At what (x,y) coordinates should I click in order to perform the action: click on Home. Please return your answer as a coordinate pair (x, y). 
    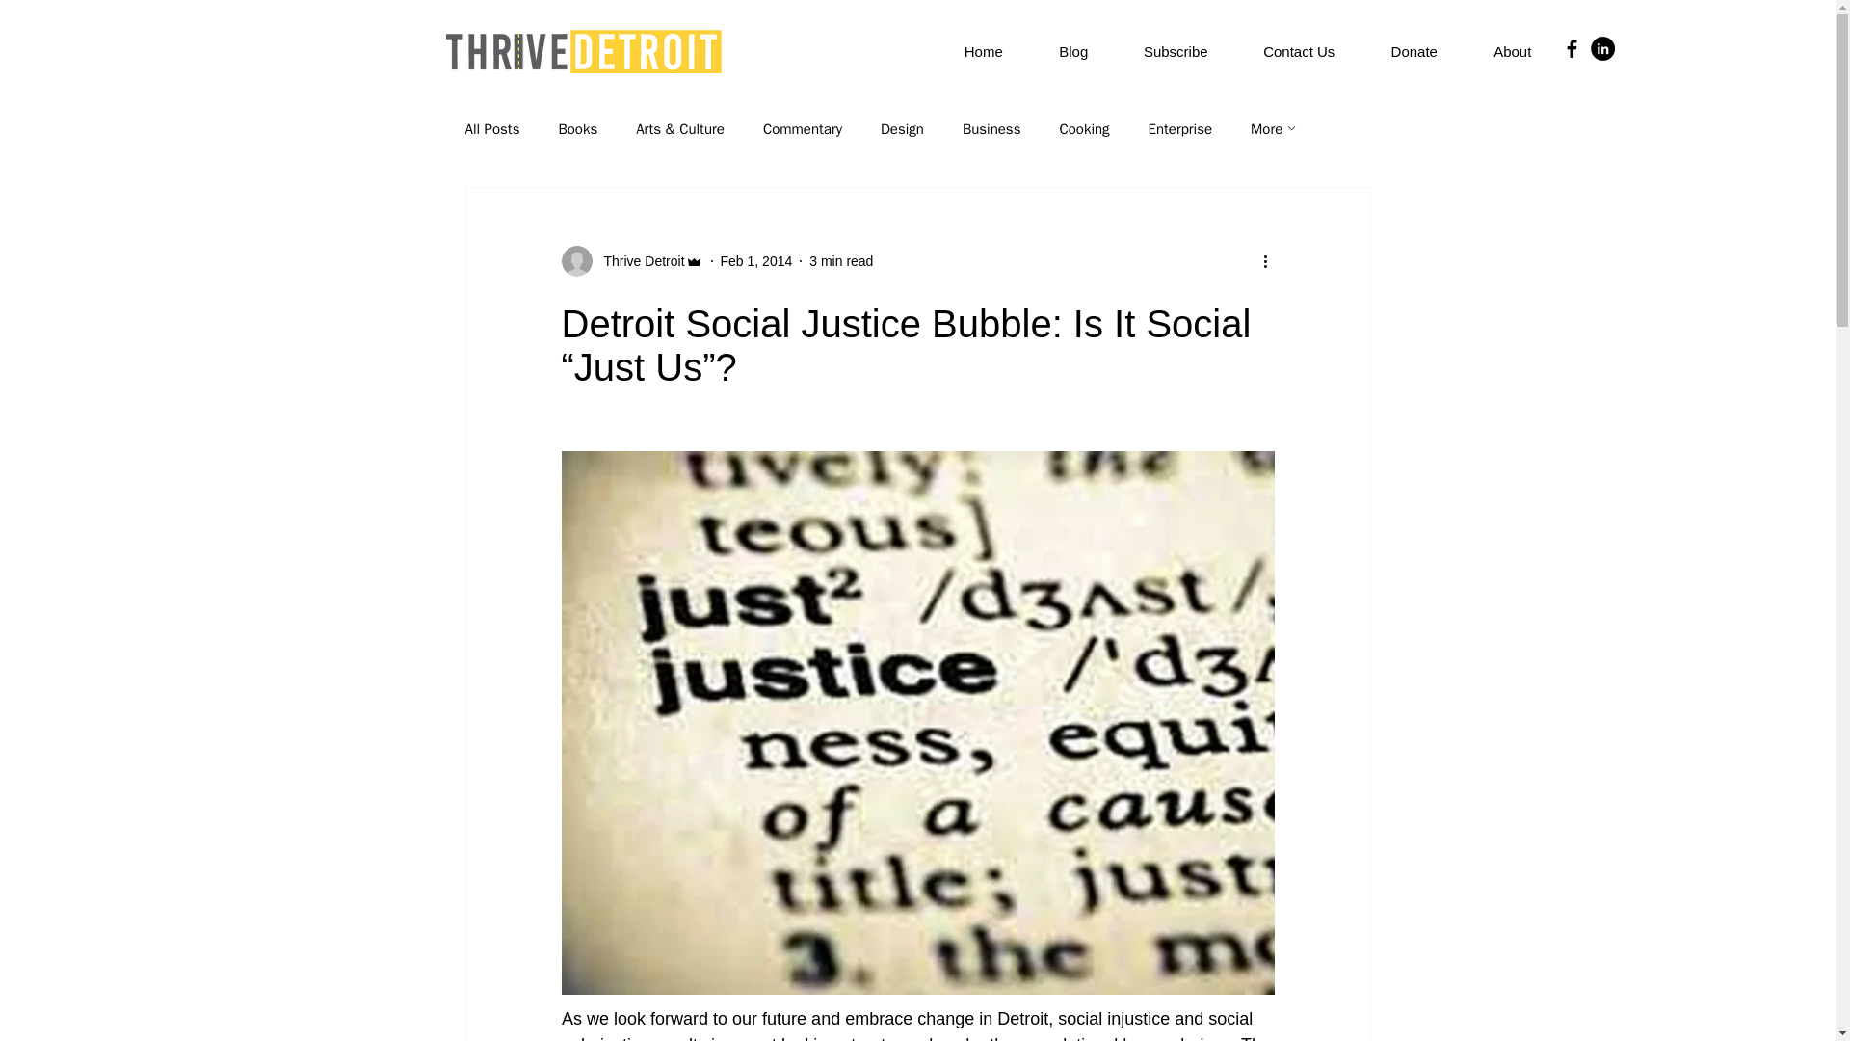
    Looking at the image, I should click on (983, 52).